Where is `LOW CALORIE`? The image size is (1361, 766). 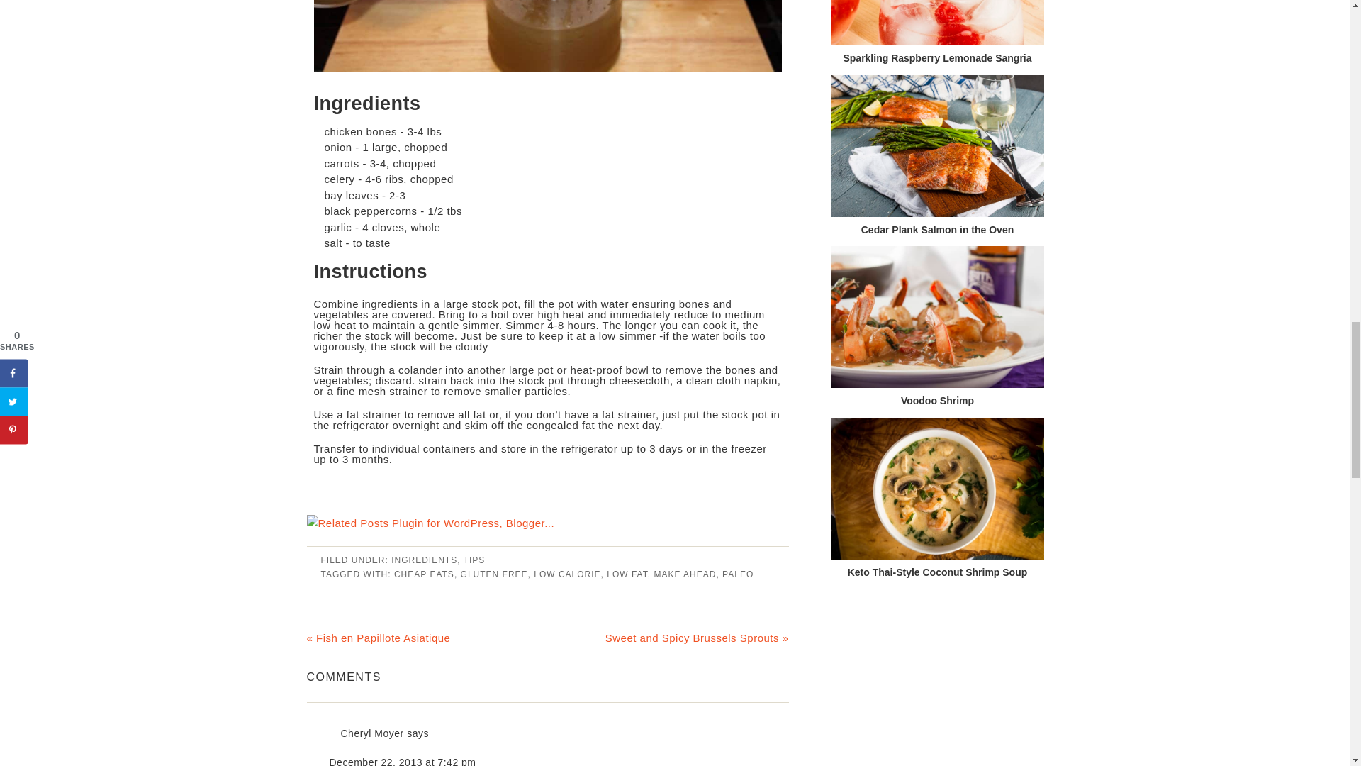 LOW CALORIE is located at coordinates (566, 574).